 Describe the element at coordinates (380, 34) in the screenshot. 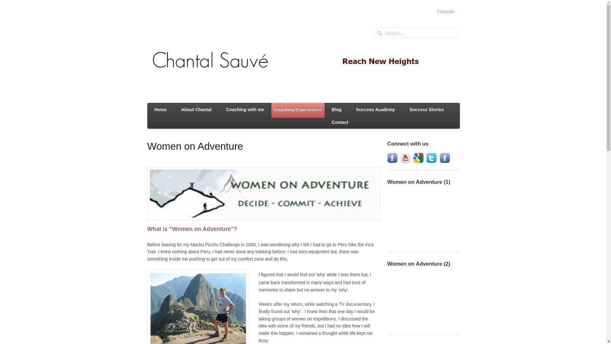

I see `Search` at that location.